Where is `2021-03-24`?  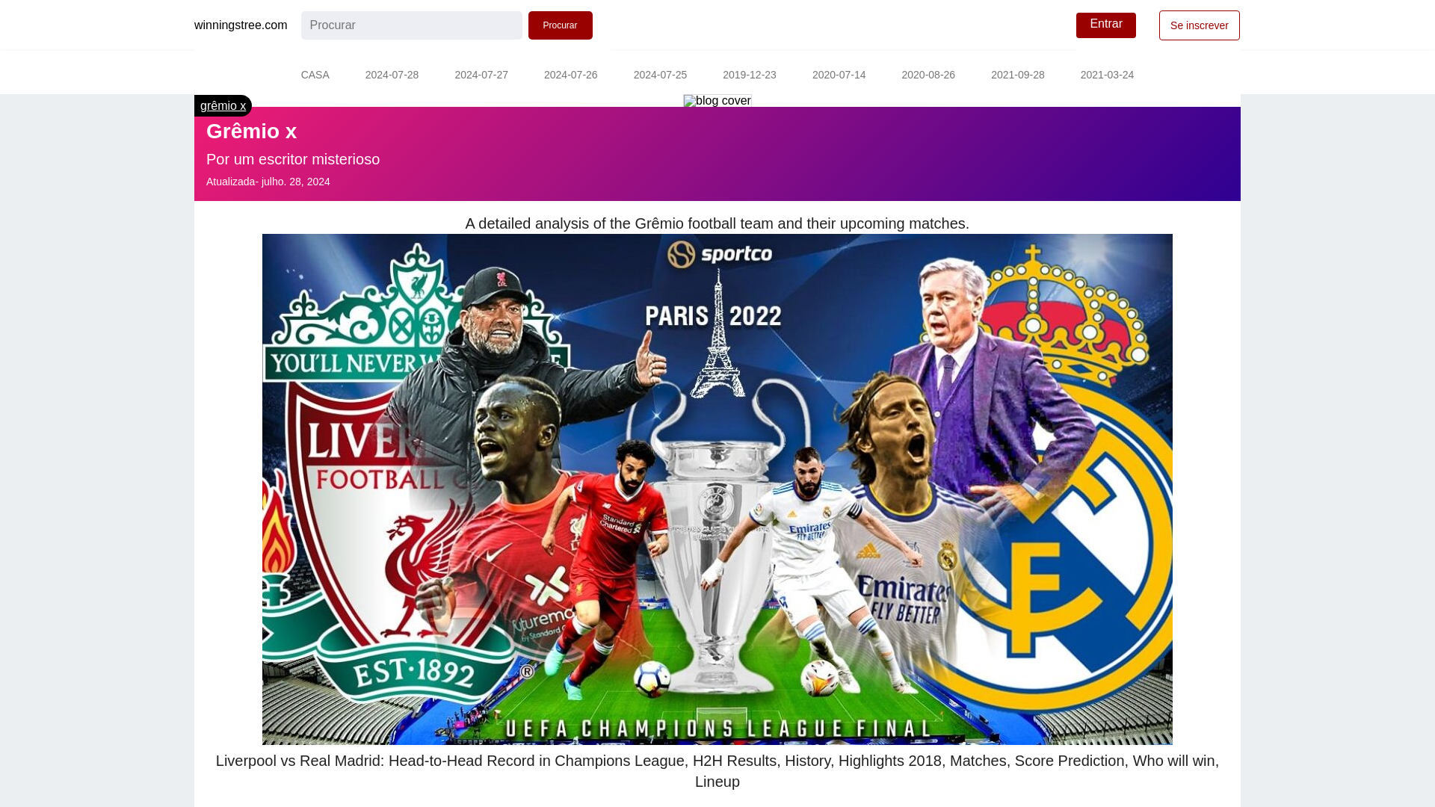 2021-03-24 is located at coordinates (1108, 76).